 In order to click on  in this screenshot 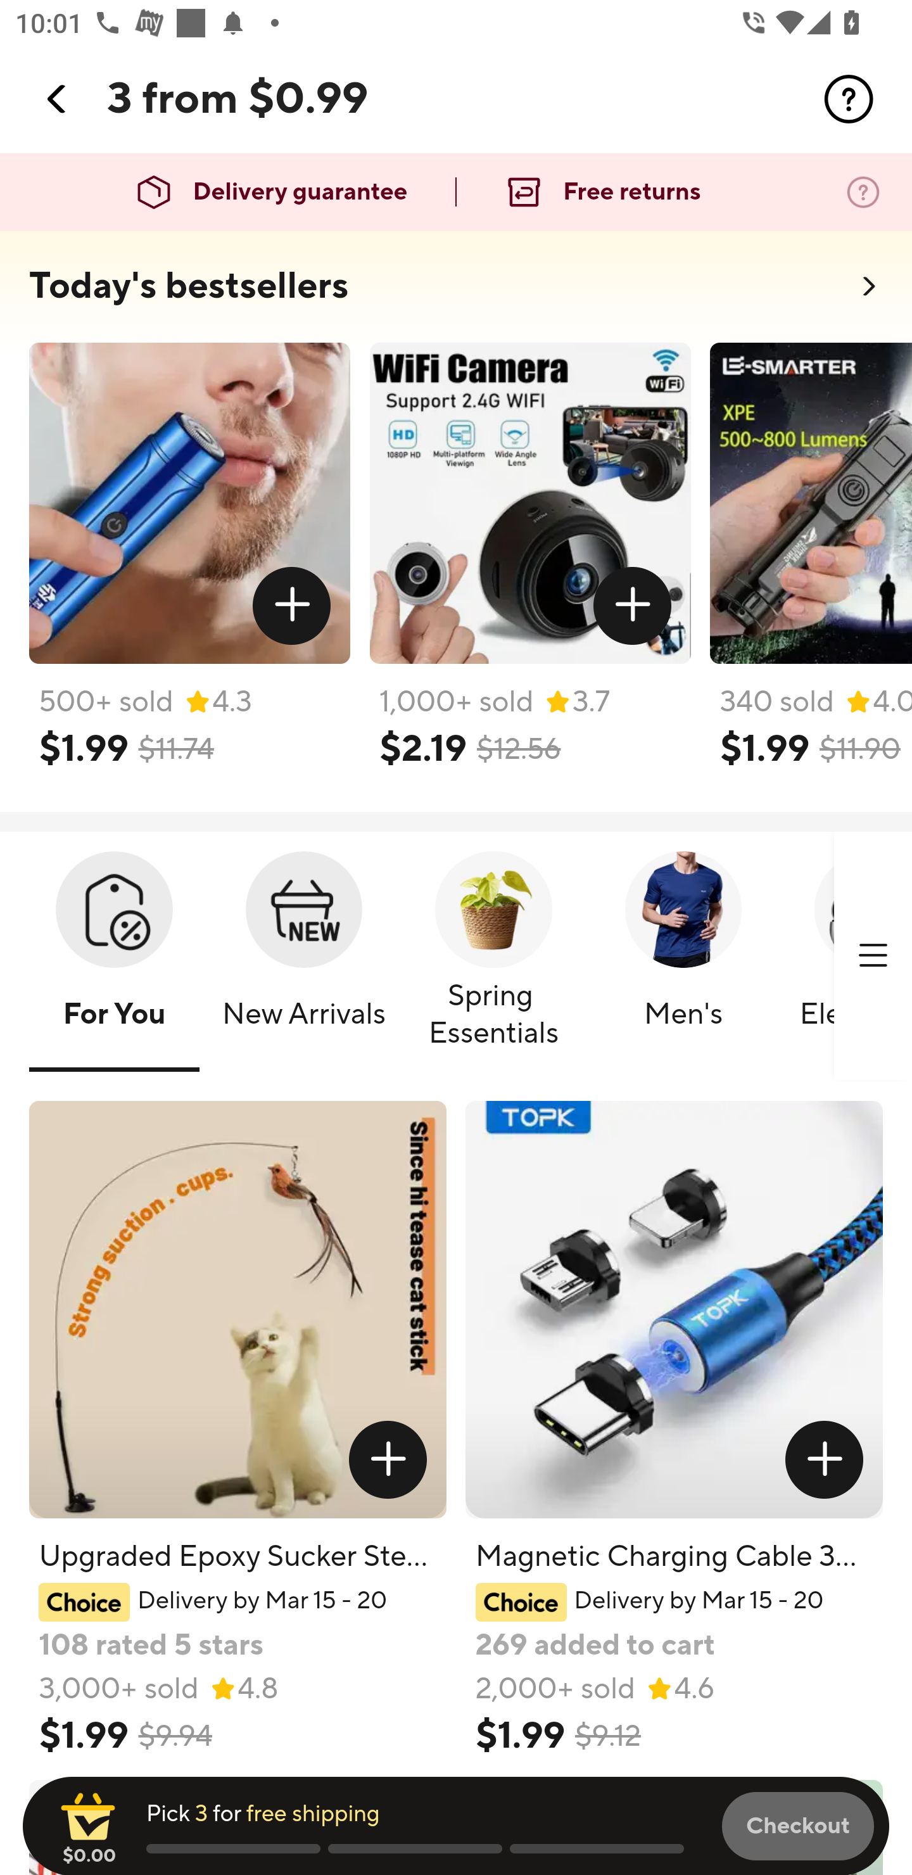, I will do `click(293, 606)`.